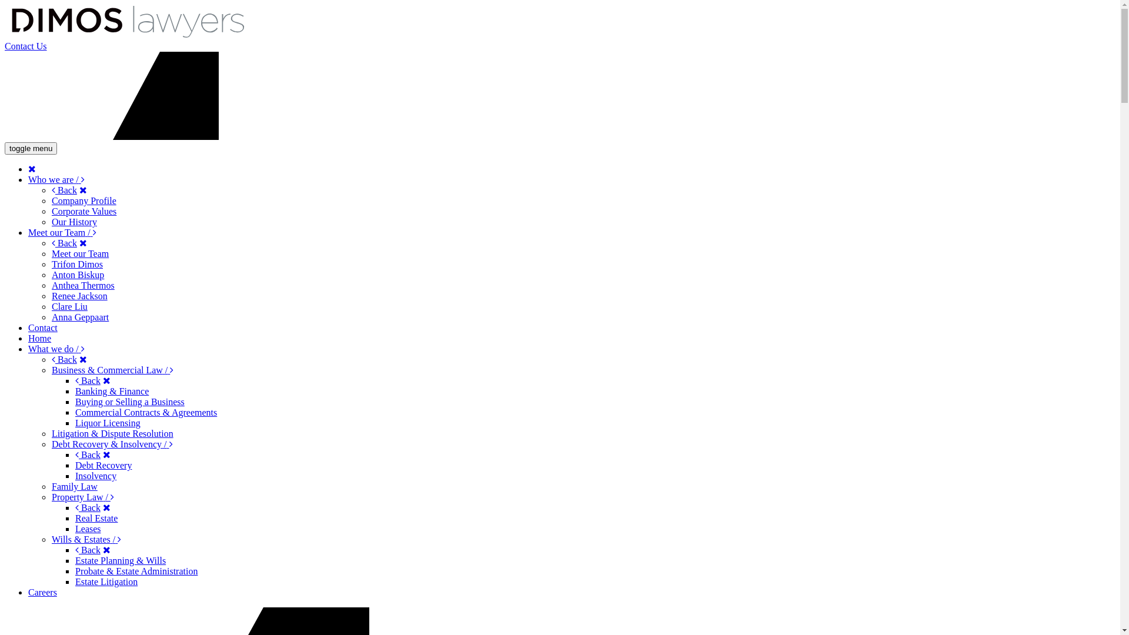  Describe the element at coordinates (106, 582) in the screenshot. I see `Estate Litigation` at that location.